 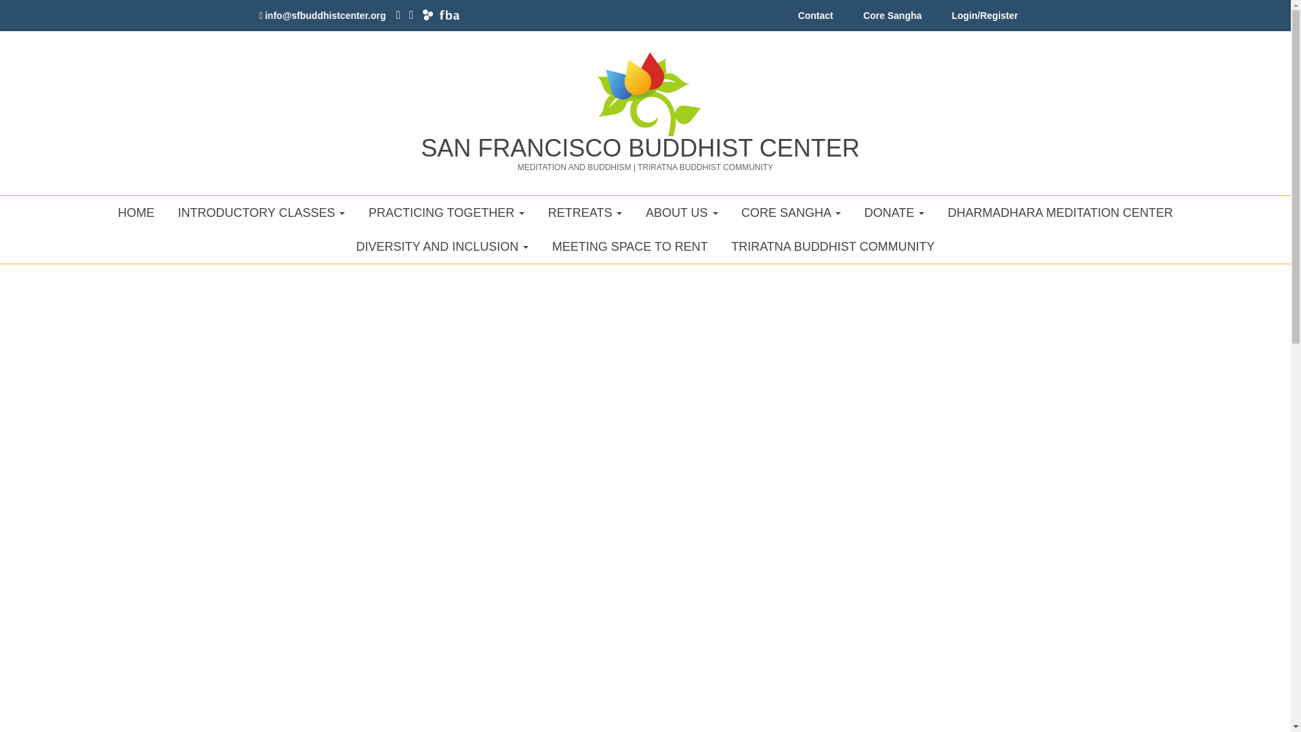 What do you see at coordinates (585, 213) in the screenshot?
I see `RETREATS` at bounding box center [585, 213].